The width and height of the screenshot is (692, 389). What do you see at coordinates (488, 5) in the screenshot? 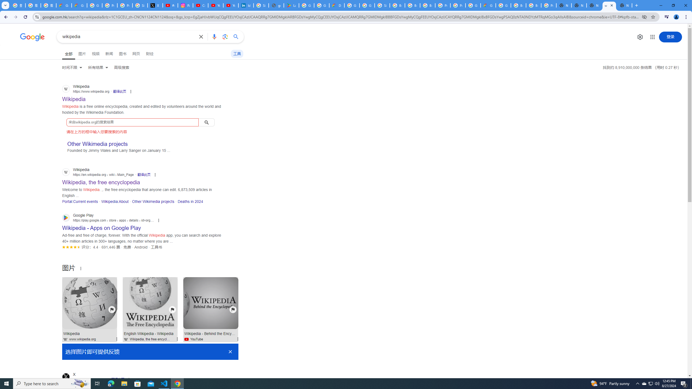
I see `Google Cloud Estimate Summary` at bounding box center [488, 5].